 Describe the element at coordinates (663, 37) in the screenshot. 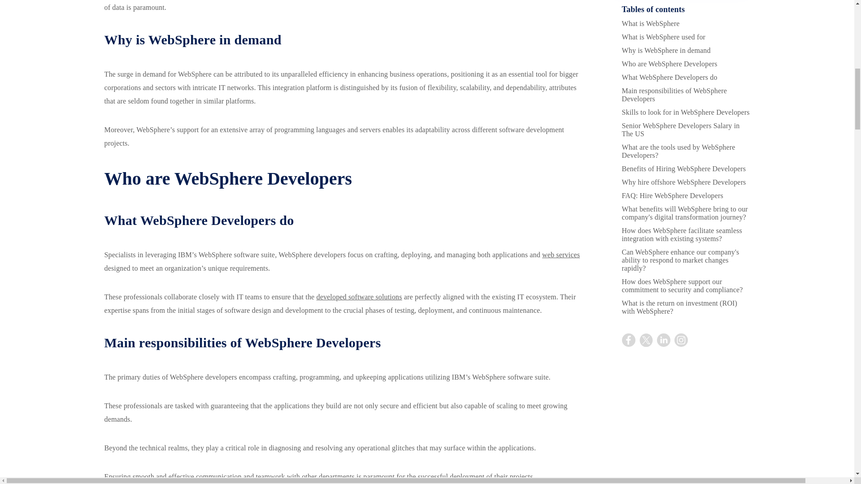

I see `What is WebSphere used for` at that location.